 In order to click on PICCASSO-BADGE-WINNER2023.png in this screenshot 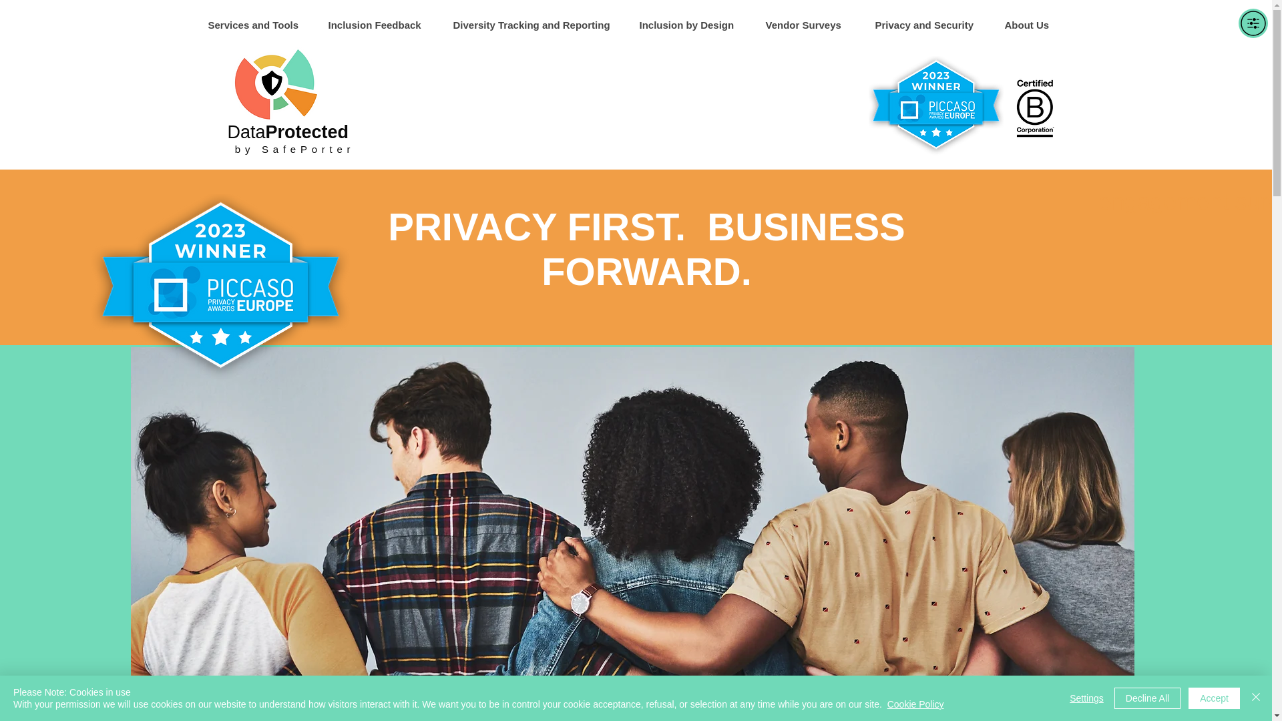, I will do `click(220, 291)`.